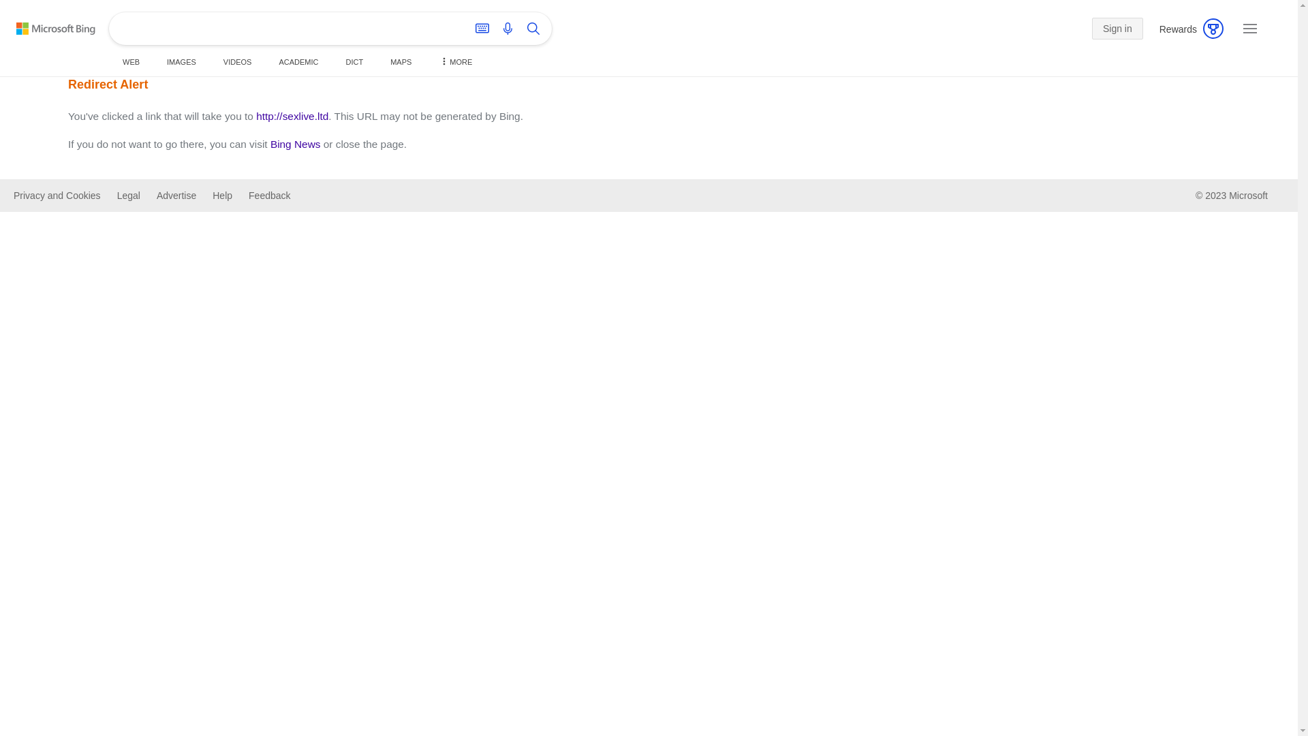  What do you see at coordinates (298, 62) in the screenshot?
I see `ACADEMIC` at bounding box center [298, 62].